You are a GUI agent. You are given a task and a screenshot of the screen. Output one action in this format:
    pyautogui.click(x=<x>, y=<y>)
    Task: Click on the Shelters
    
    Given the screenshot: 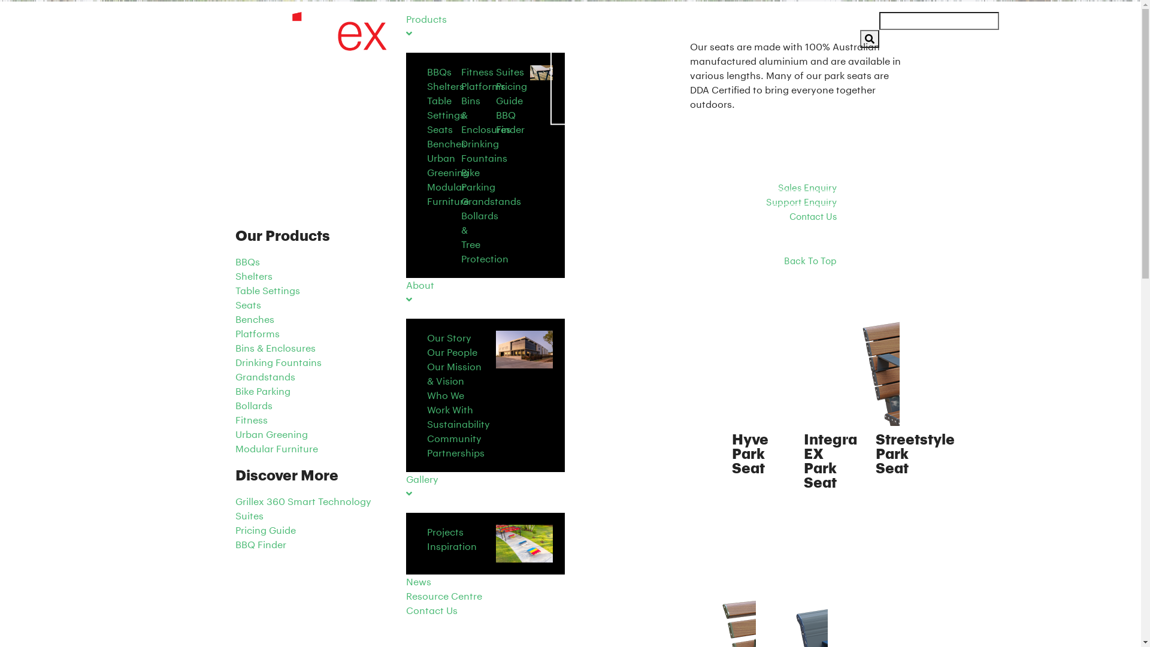 What is the action you would take?
    pyautogui.click(x=253, y=276)
    